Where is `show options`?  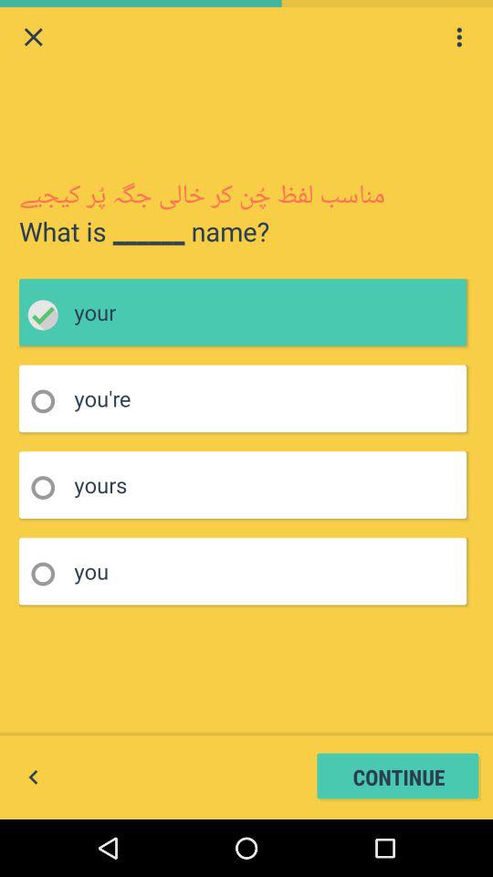
show options is located at coordinates (459, 37).